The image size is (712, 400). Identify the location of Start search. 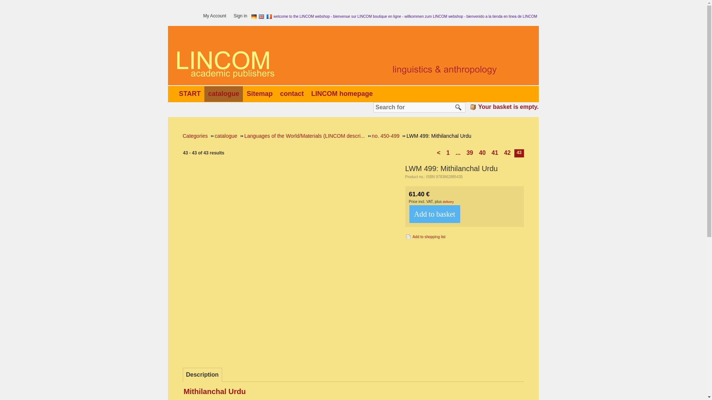
(458, 107).